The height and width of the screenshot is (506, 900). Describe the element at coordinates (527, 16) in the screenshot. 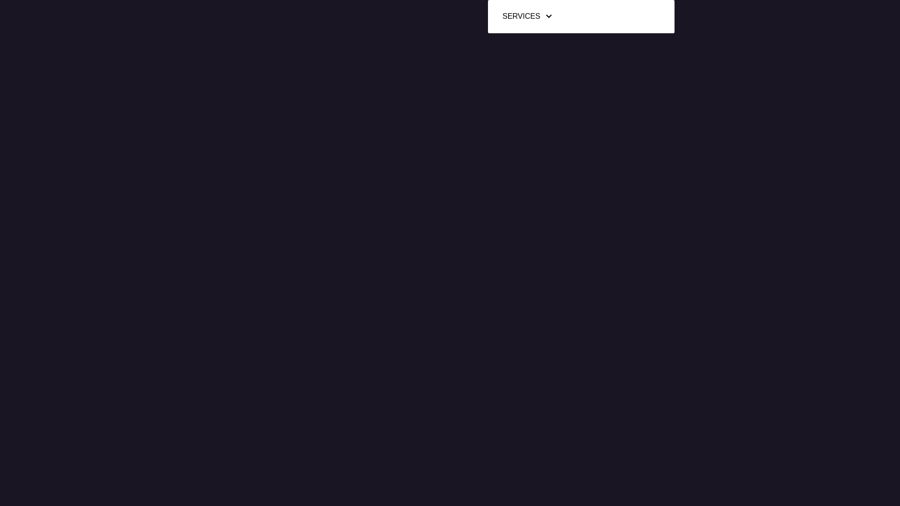

I see `SERVICES` at that location.